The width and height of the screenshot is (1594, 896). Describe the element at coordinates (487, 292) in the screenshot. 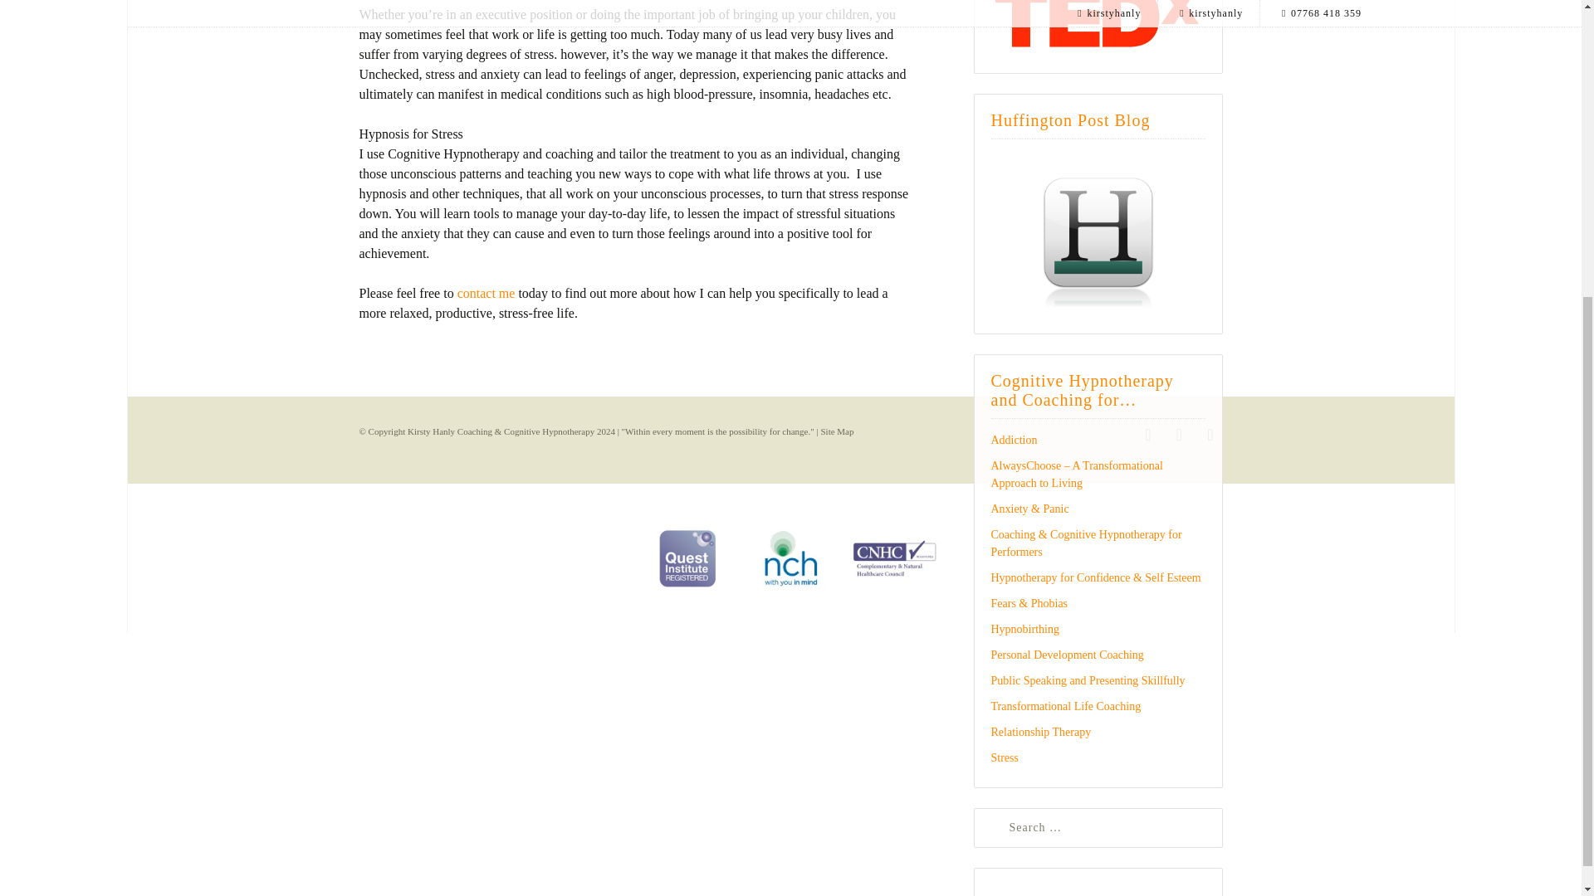

I see `contact me` at that location.